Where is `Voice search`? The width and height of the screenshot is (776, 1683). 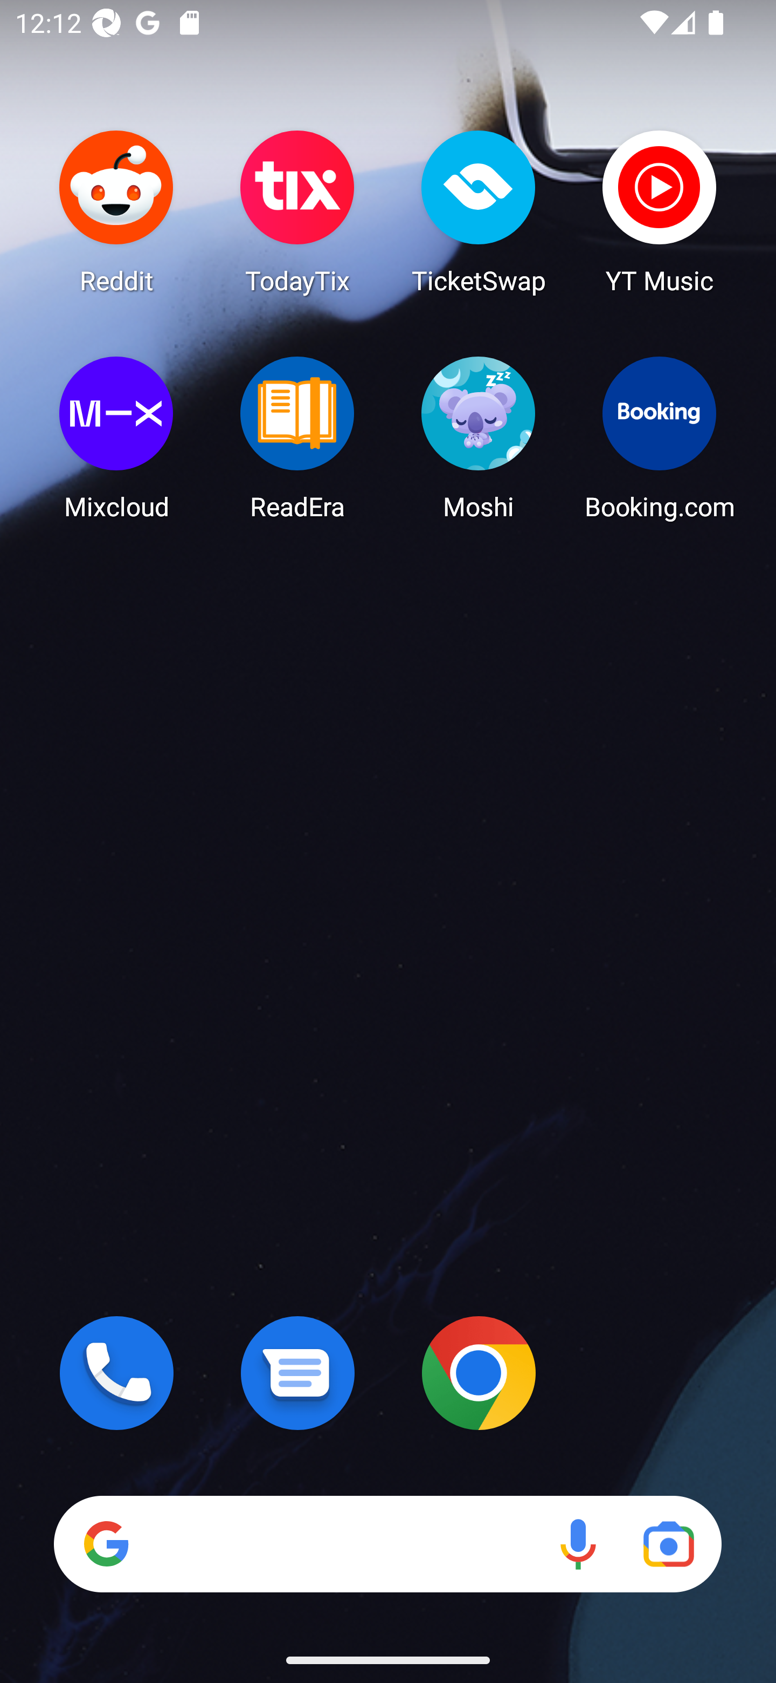
Voice search is located at coordinates (578, 1544).